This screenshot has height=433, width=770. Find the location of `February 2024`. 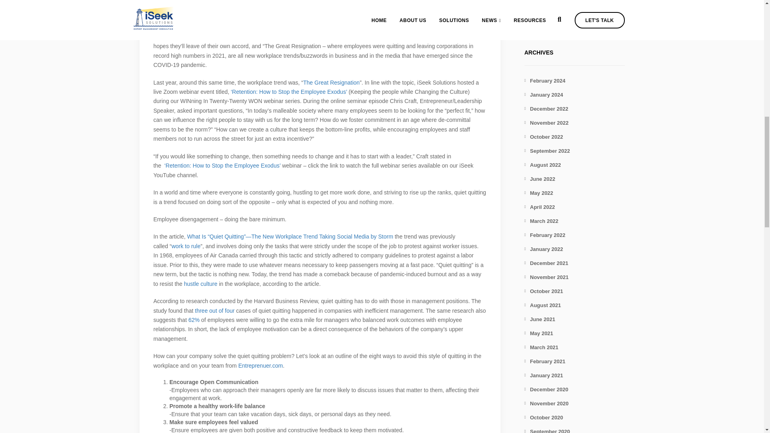

February 2024 is located at coordinates (545, 81).